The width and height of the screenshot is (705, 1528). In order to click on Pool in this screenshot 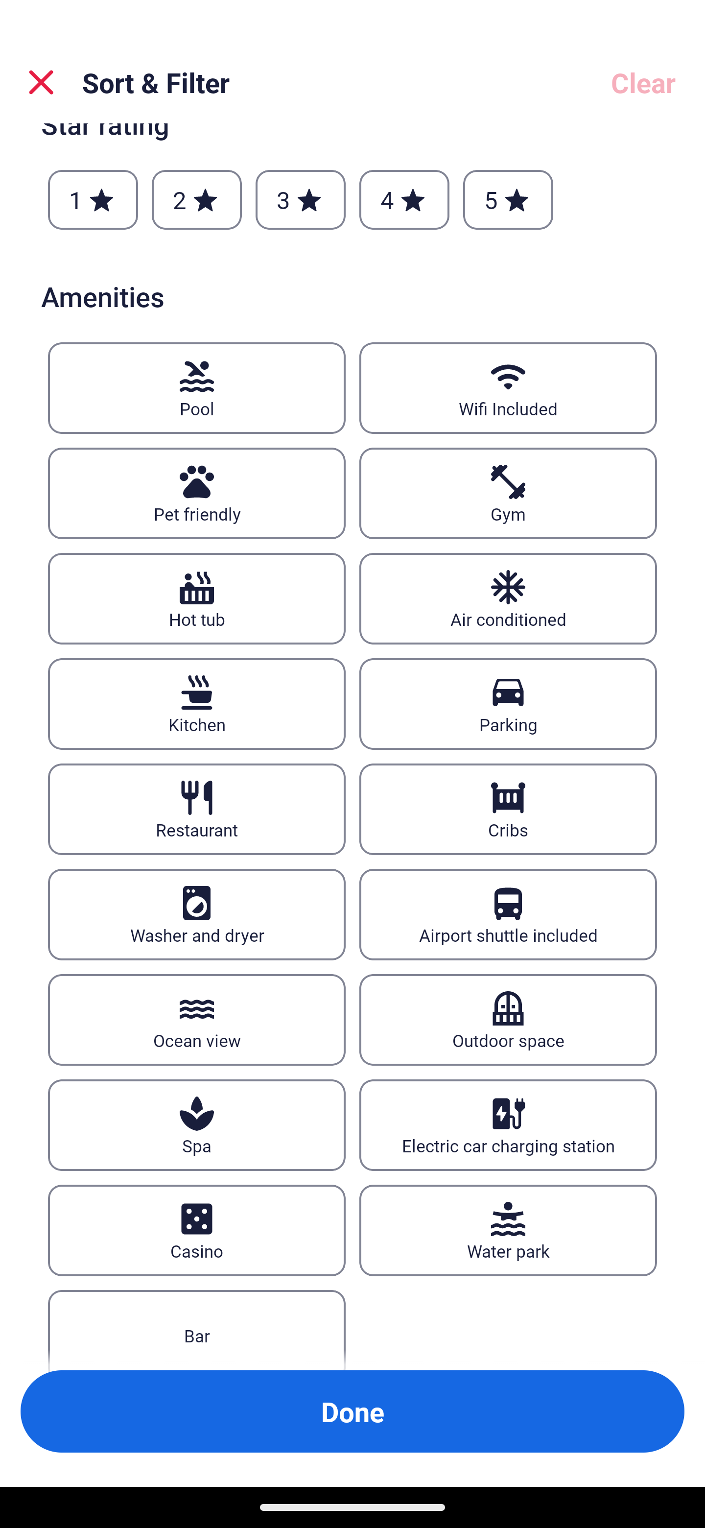, I will do `click(196, 388)`.